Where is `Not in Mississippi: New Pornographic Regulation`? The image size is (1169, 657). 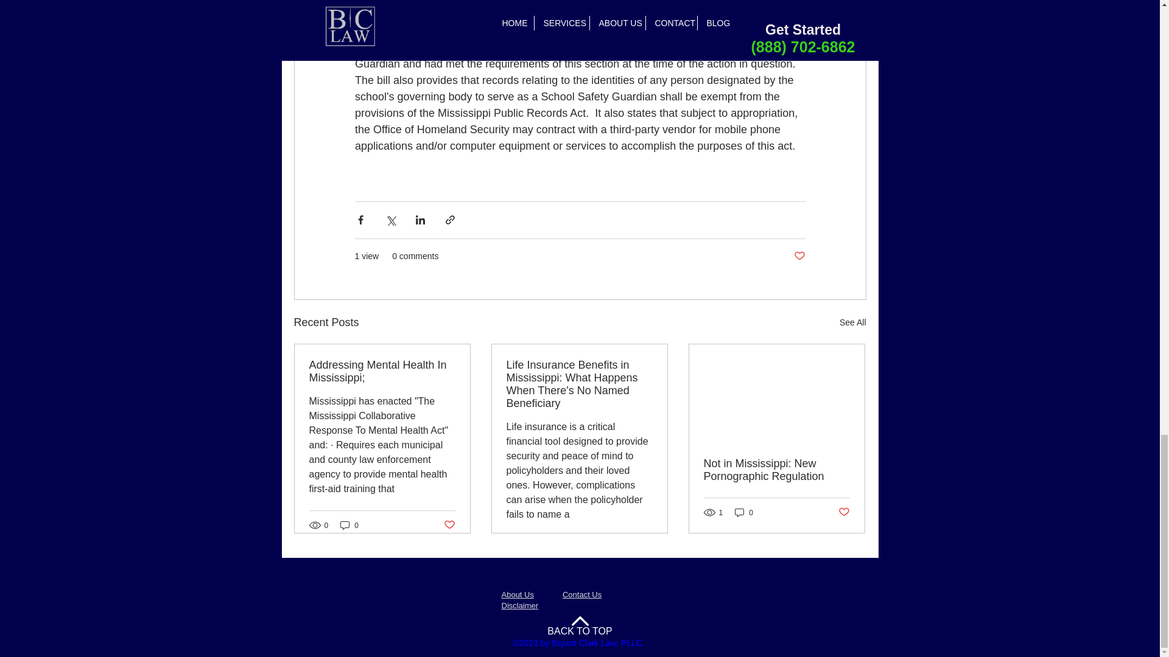
Not in Mississippi: New Pornographic Regulation is located at coordinates (776, 470).